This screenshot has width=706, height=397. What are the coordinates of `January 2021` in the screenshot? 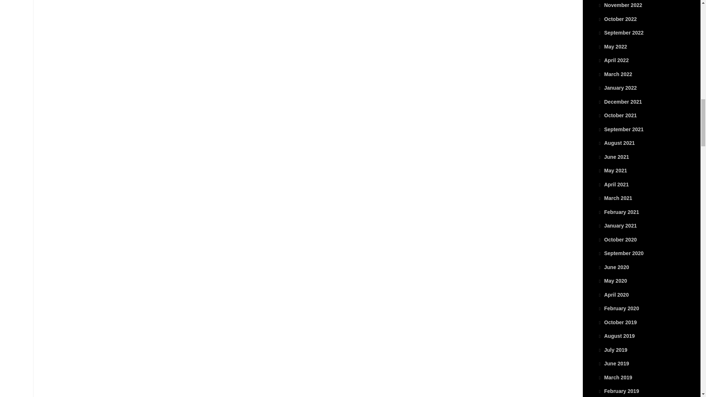 It's located at (617, 226).